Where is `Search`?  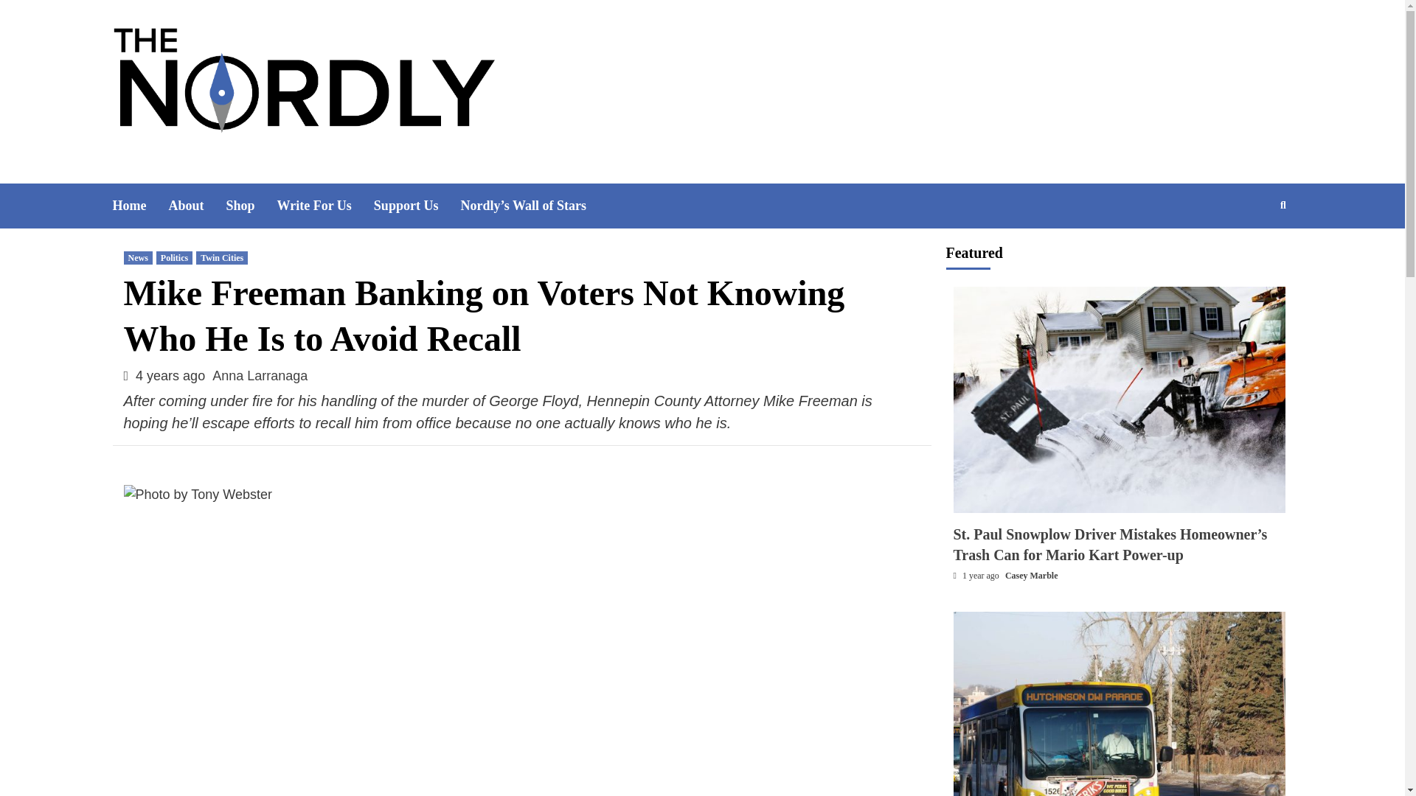 Search is located at coordinates (1249, 253).